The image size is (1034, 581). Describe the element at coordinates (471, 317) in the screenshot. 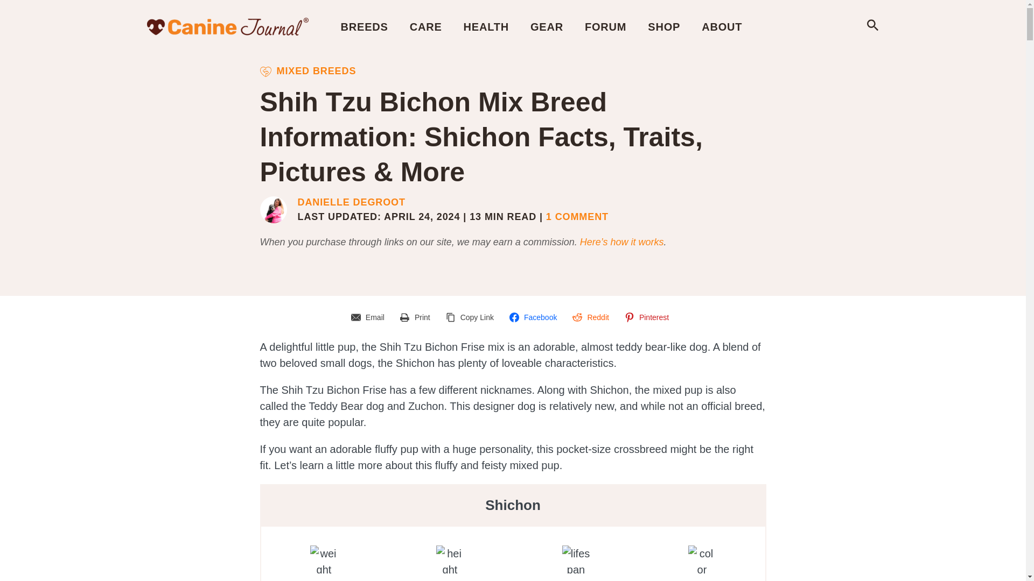

I see `Share on Copy Link` at that location.